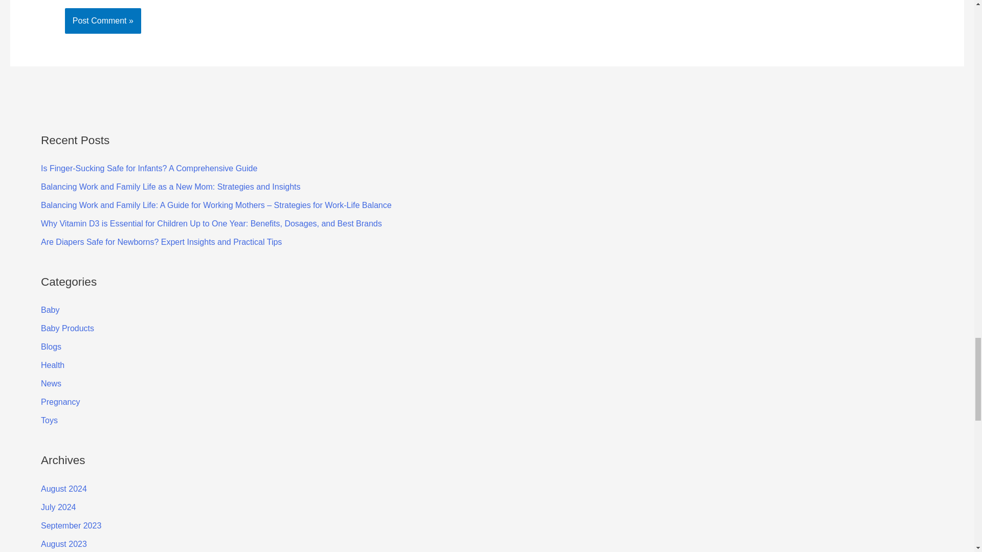  I want to click on Baby Products, so click(68, 328).